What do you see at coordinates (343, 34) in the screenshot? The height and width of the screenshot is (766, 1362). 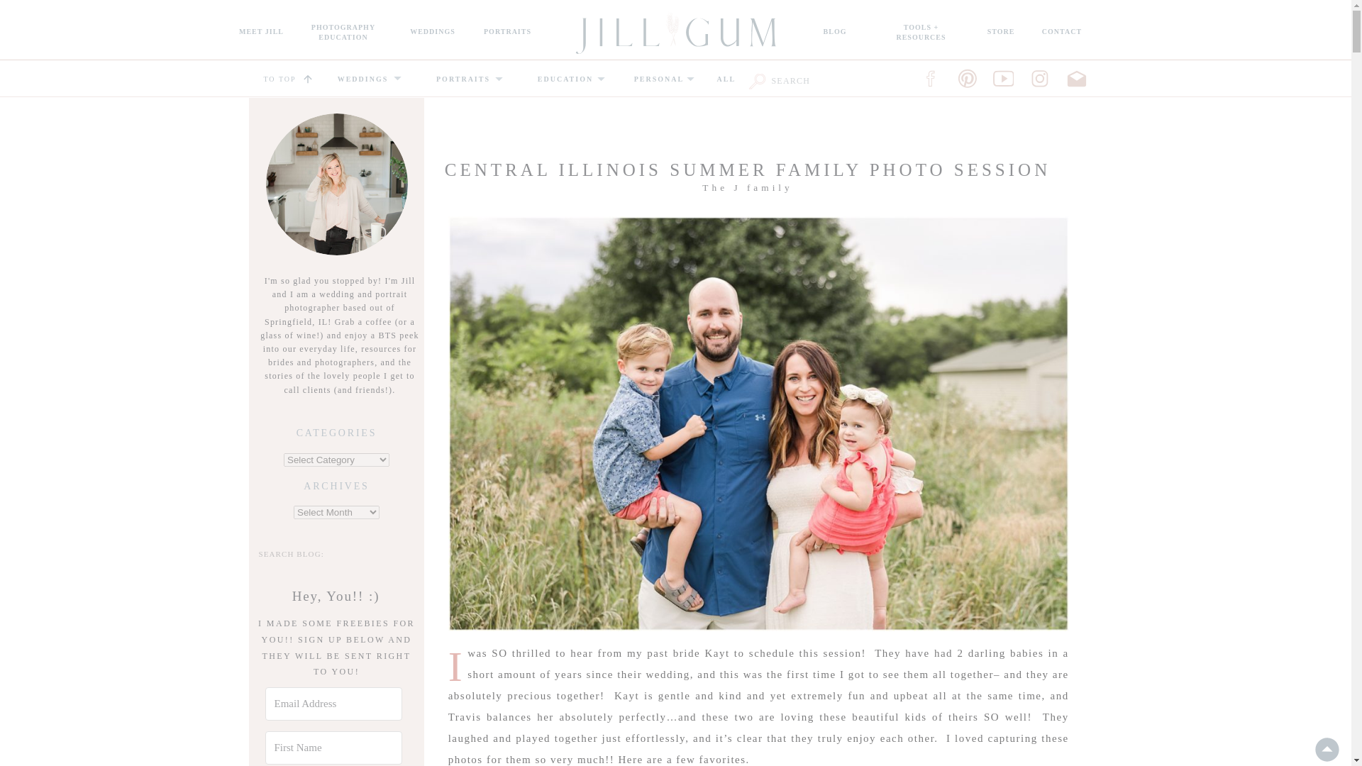 I see `PERSONAL` at bounding box center [343, 34].